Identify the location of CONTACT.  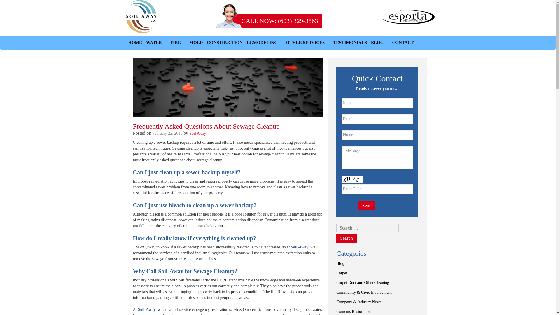
(405, 43).